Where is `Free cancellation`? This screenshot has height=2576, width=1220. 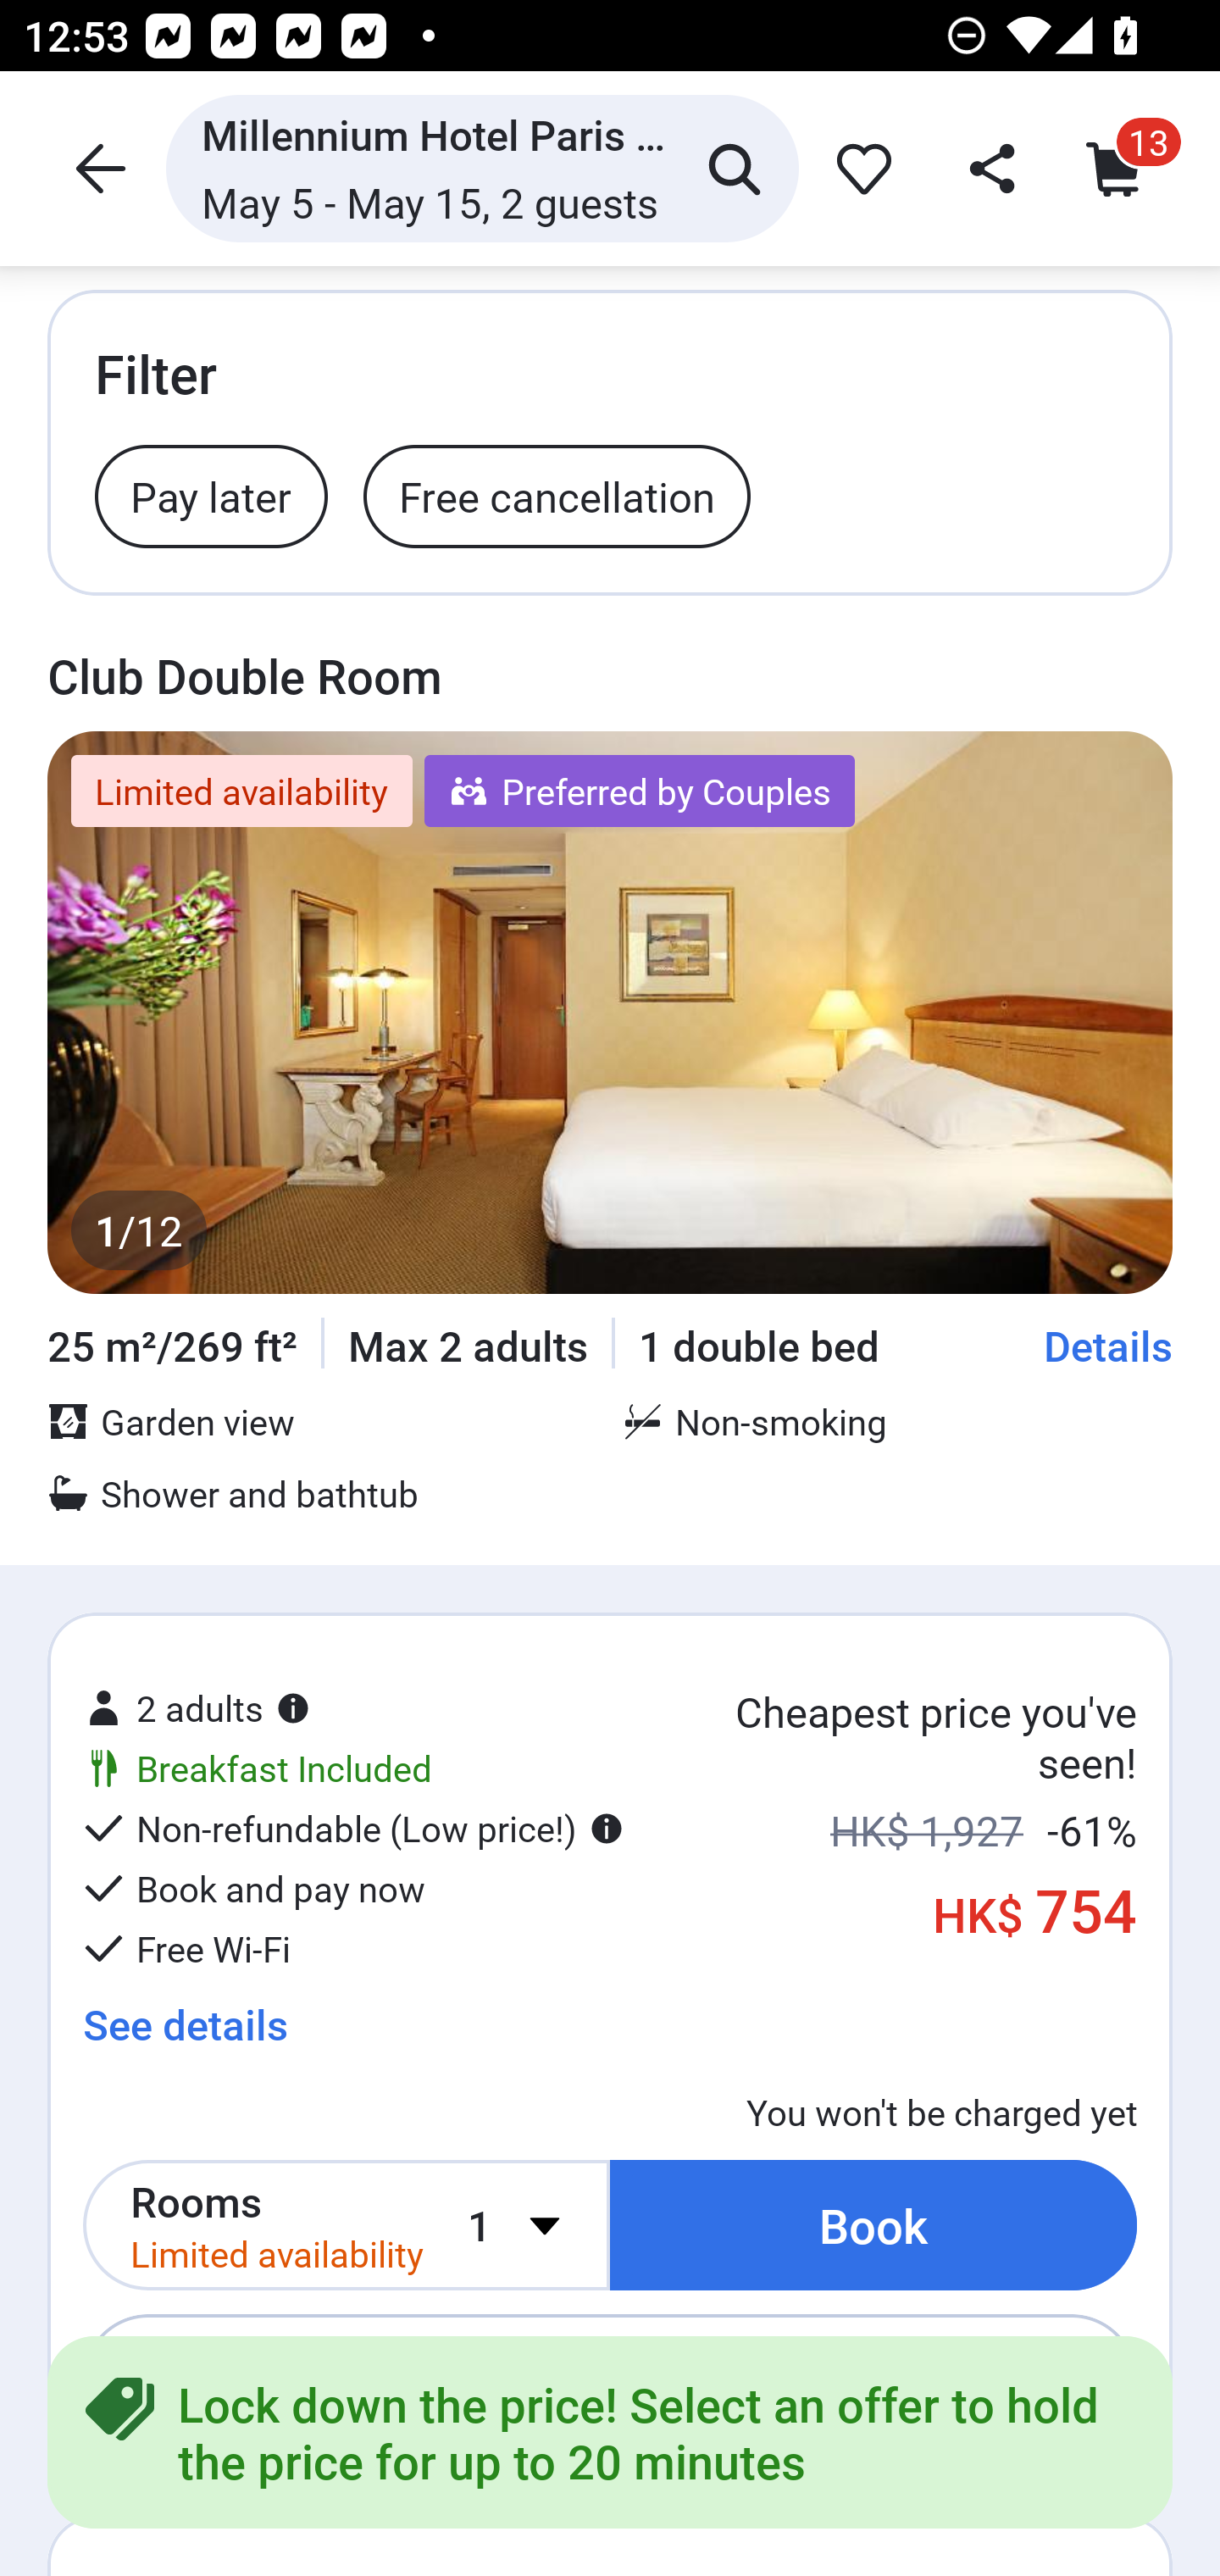
Free cancellation is located at coordinates (557, 495).